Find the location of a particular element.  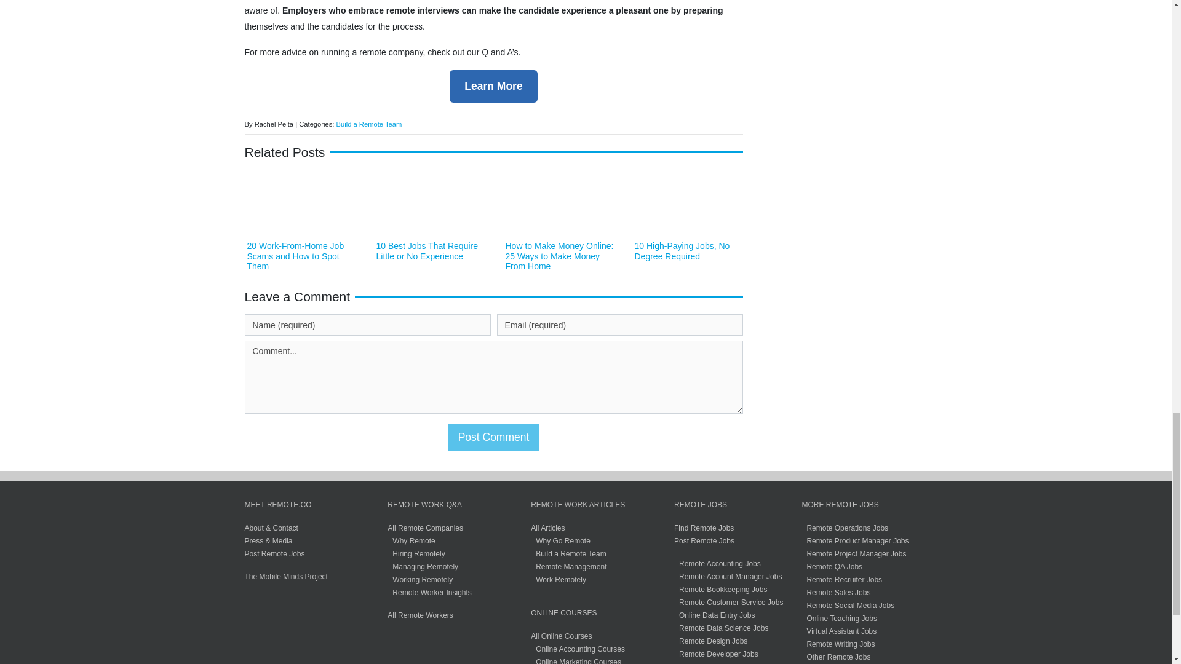

Learn More is located at coordinates (493, 86).